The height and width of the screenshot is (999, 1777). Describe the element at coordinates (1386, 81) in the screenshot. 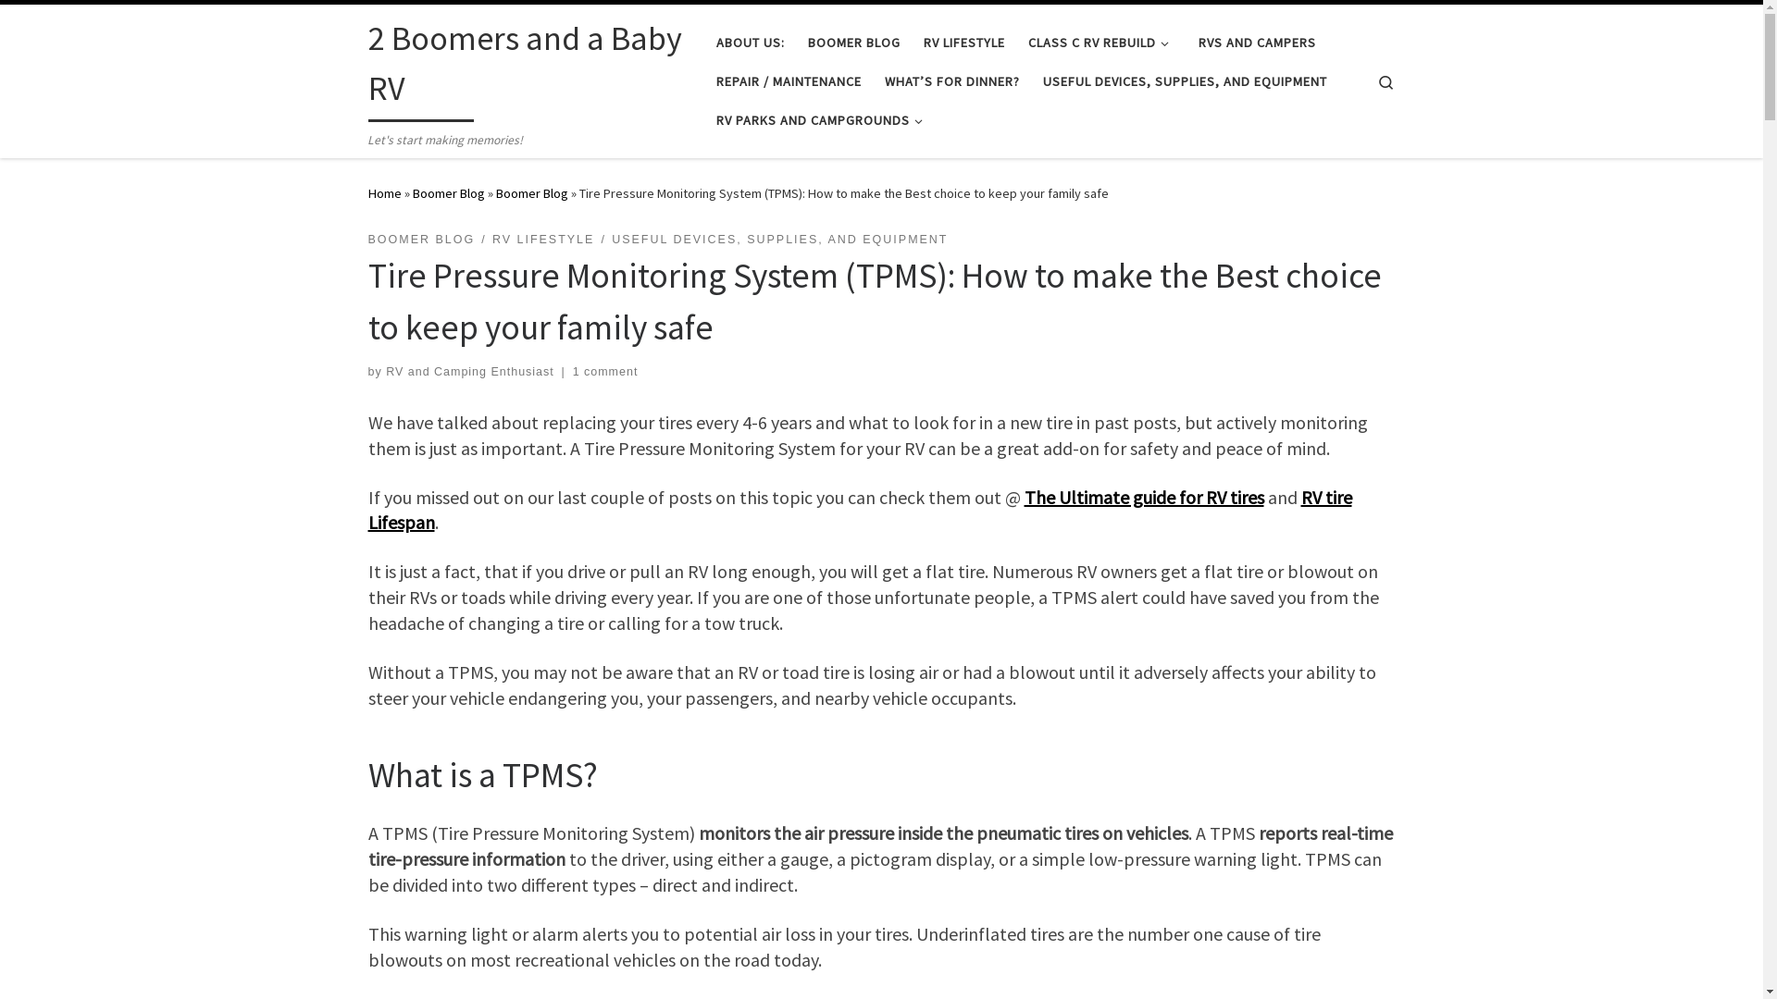

I see `Search` at that location.